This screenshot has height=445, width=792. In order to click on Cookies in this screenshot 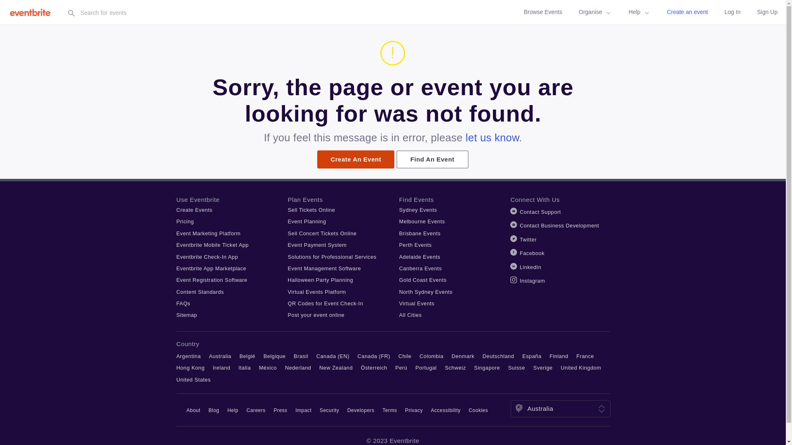, I will do `click(478, 410)`.